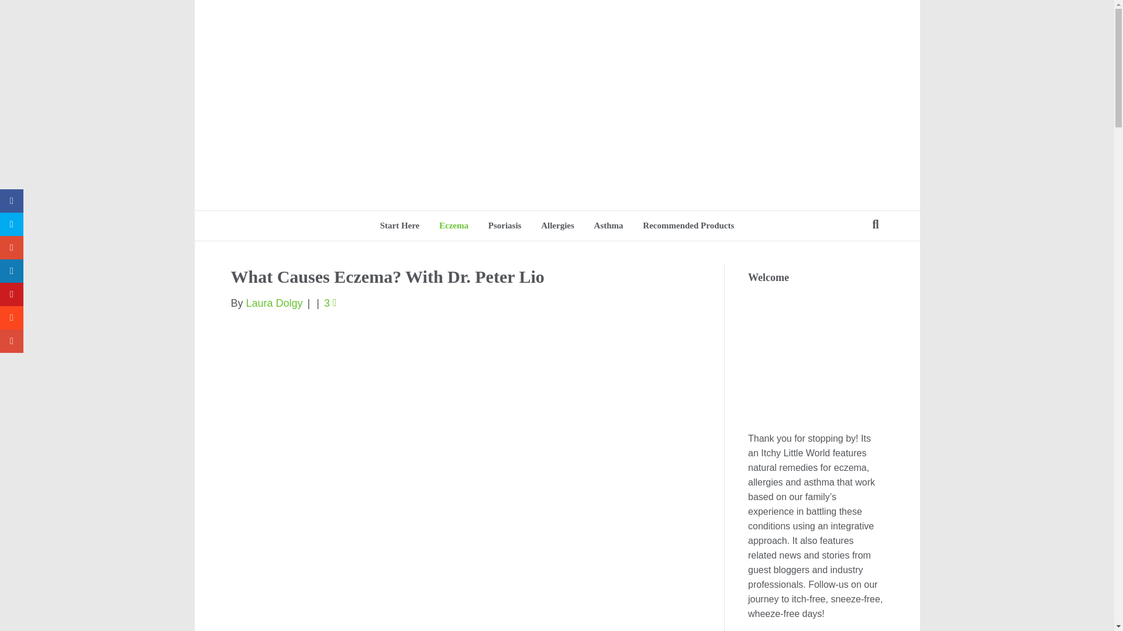  I want to click on Start Here, so click(400, 226).